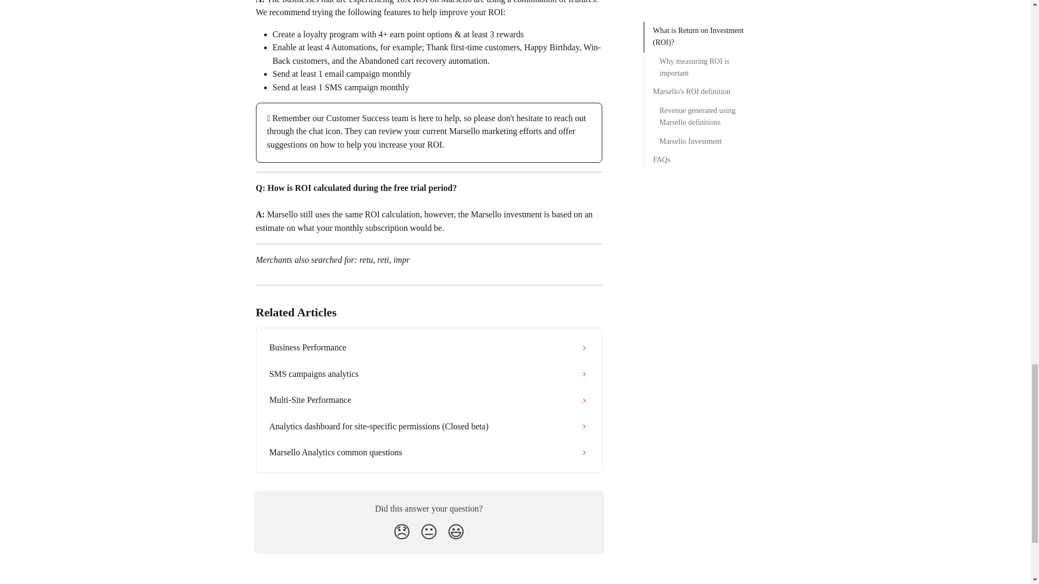 The width and height of the screenshot is (1039, 584). What do you see at coordinates (429, 347) in the screenshot?
I see `Business Performance` at bounding box center [429, 347].